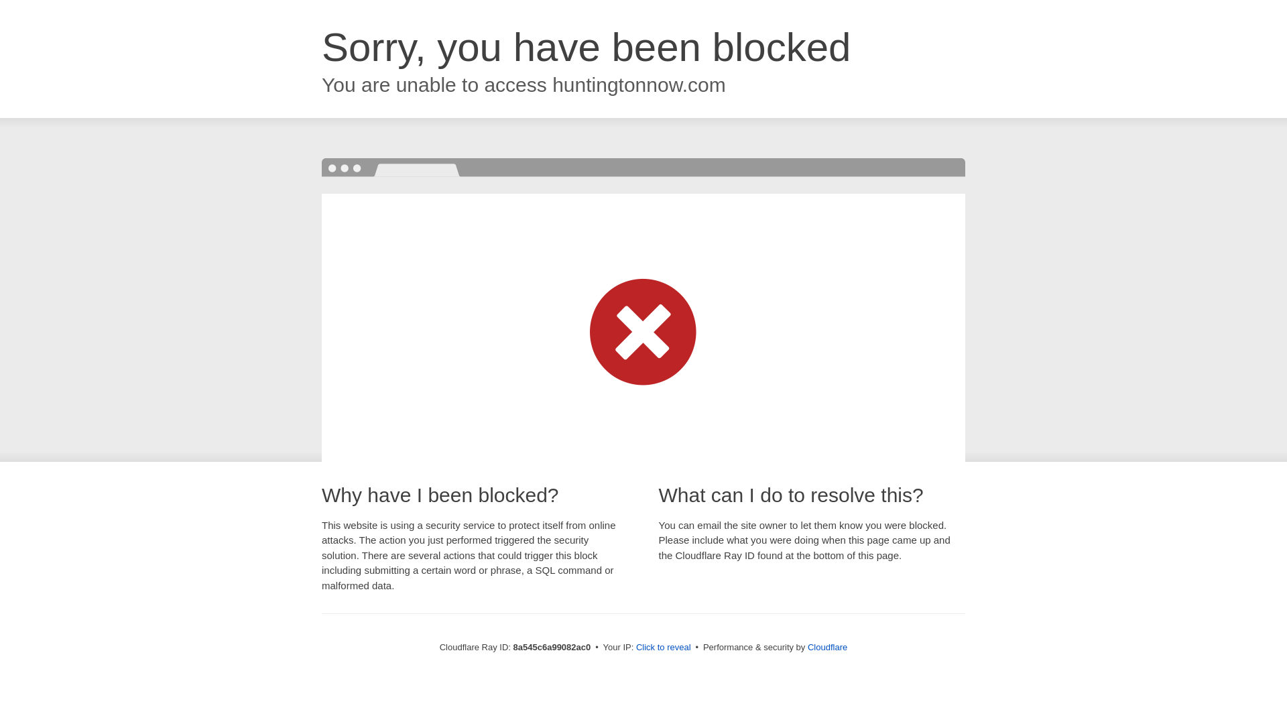 This screenshot has height=724, width=1287. Describe the element at coordinates (664, 648) in the screenshot. I see `Click to reveal` at that location.